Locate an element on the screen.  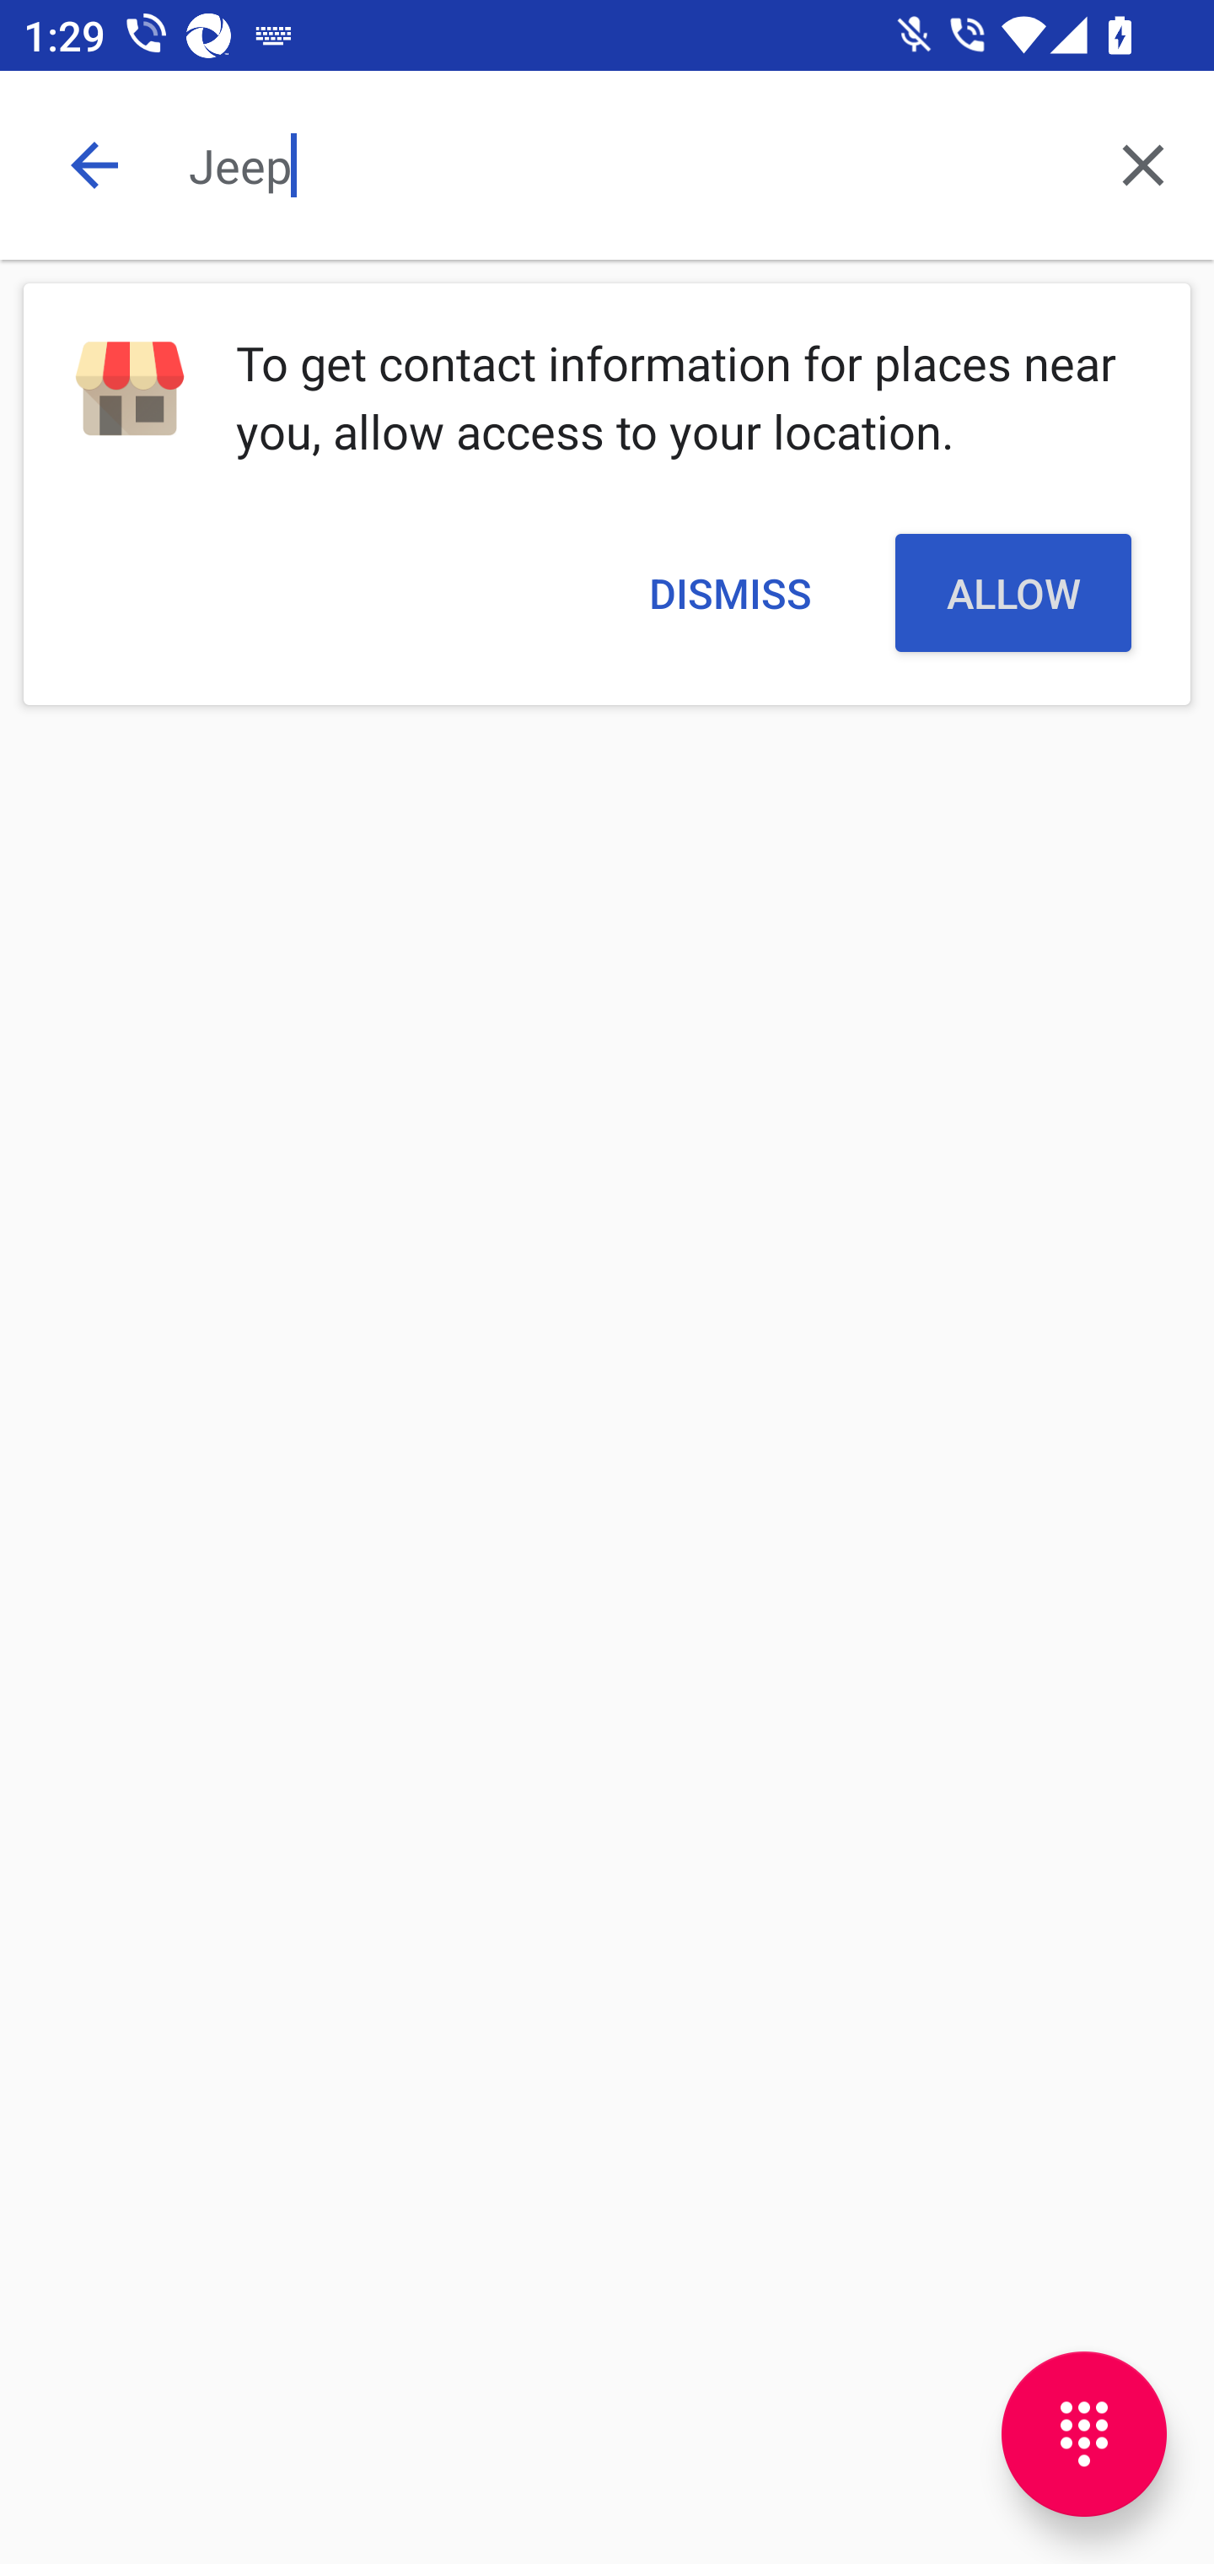
stop searching is located at coordinates (94, 165).